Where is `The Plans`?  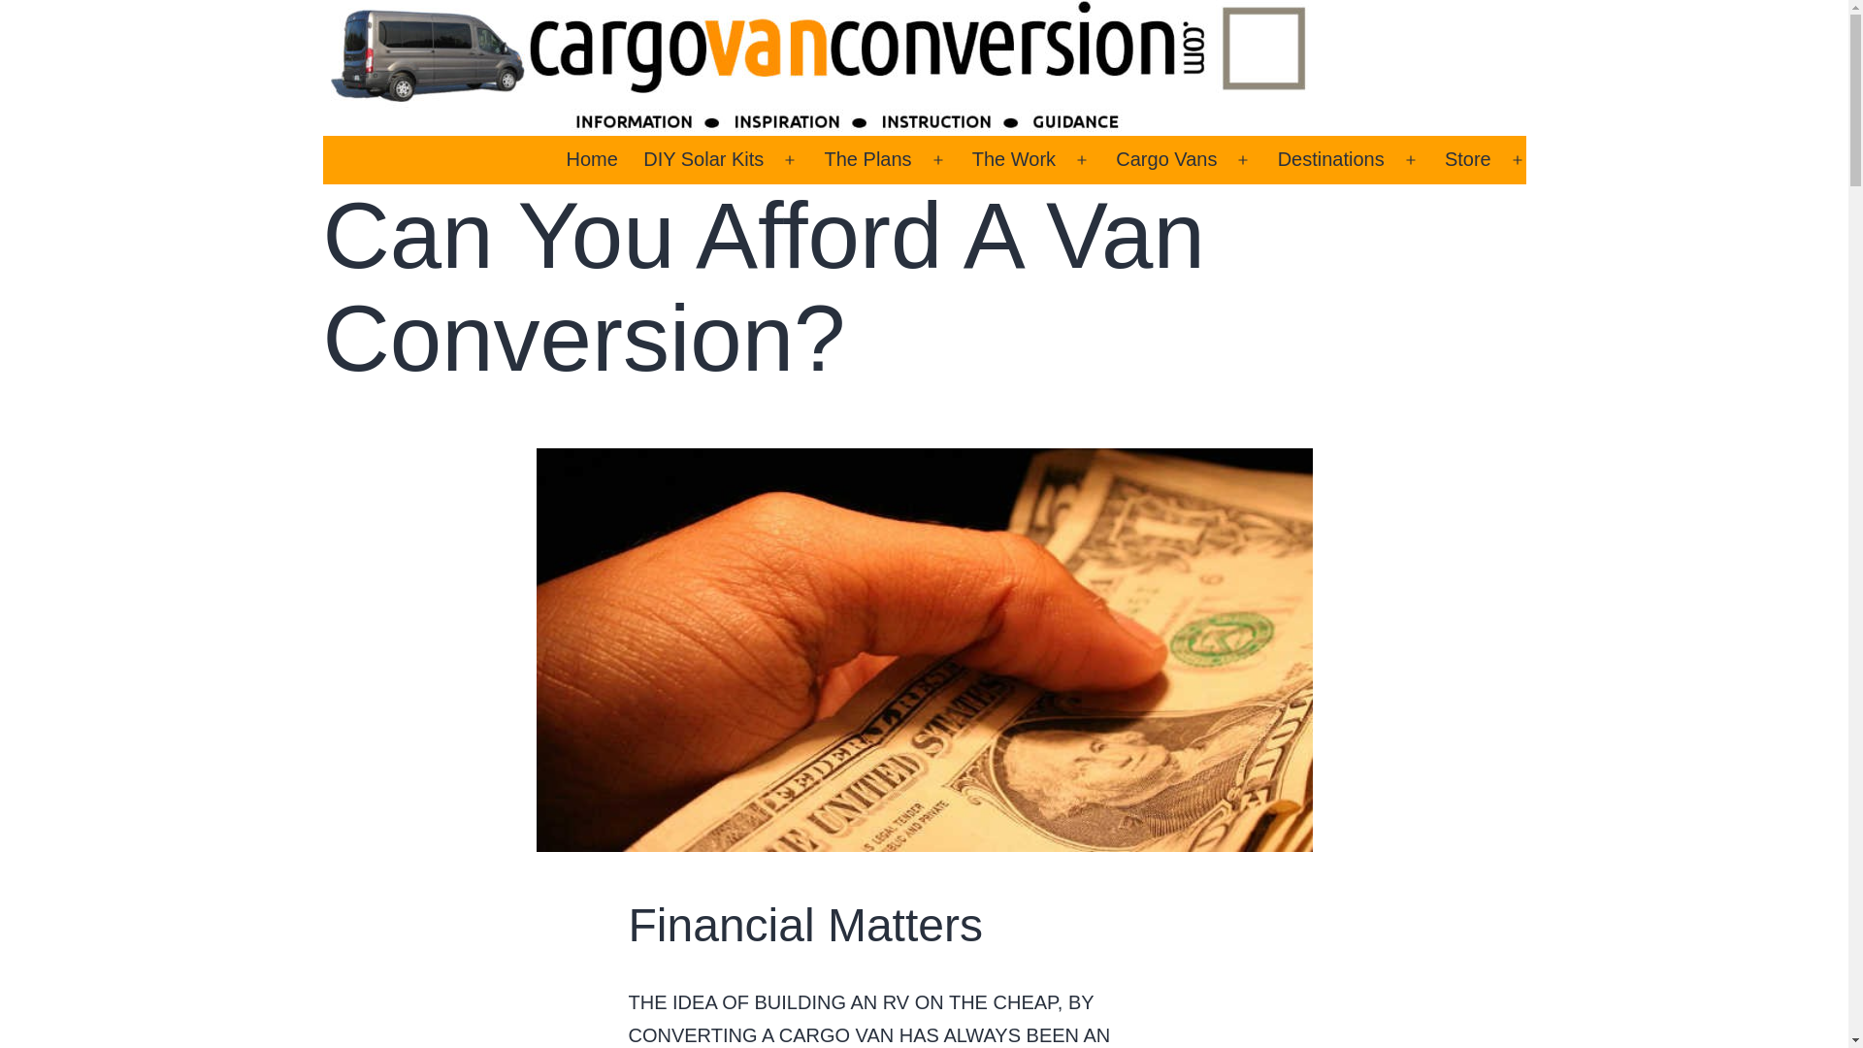 The Plans is located at coordinates (867, 160).